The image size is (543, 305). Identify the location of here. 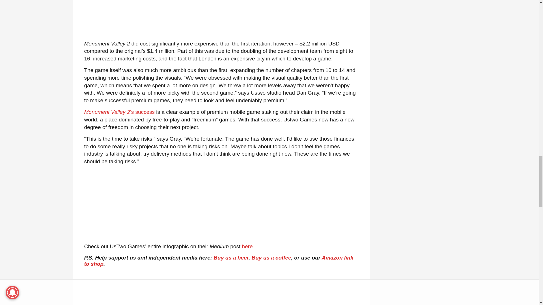
(247, 246).